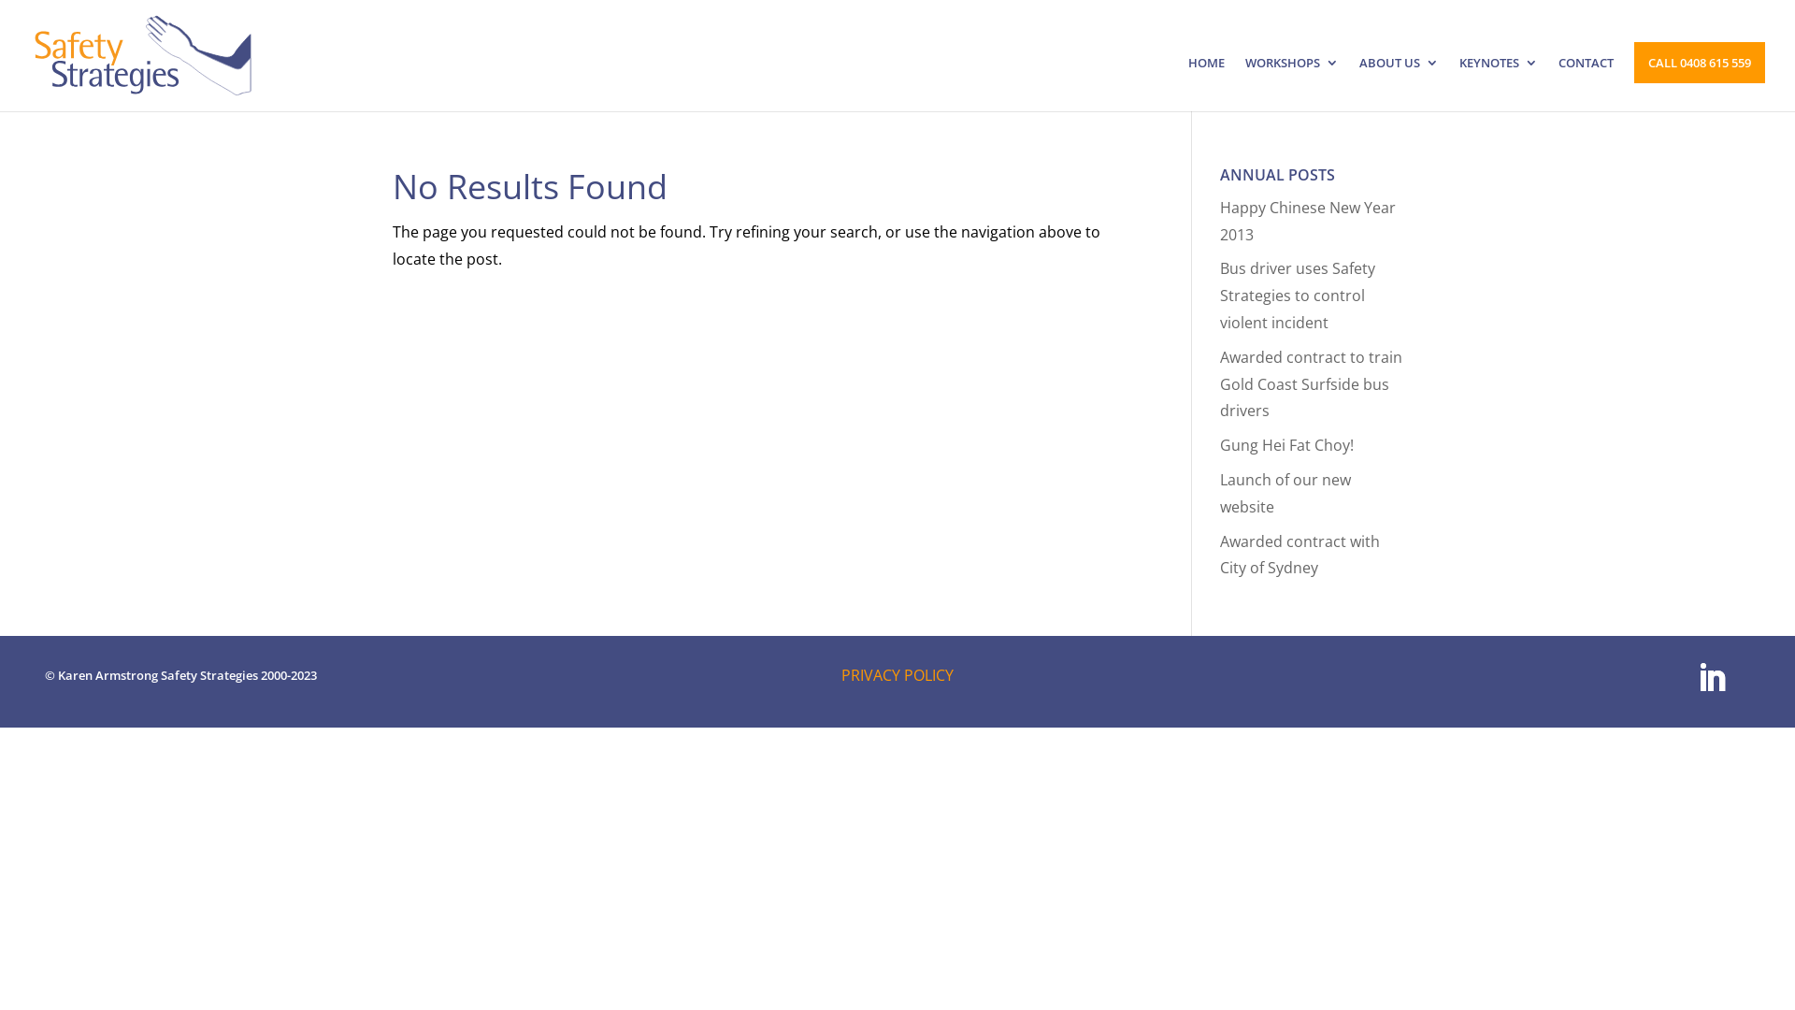 This screenshot has height=1010, width=1795. What do you see at coordinates (1286, 445) in the screenshot?
I see `Gung Hei Fat Choy!` at bounding box center [1286, 445].